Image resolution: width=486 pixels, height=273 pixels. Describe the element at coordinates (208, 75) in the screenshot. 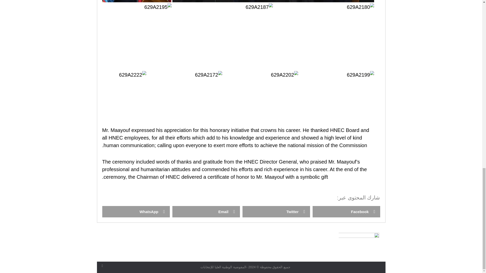

I see `629A2172` at that location.